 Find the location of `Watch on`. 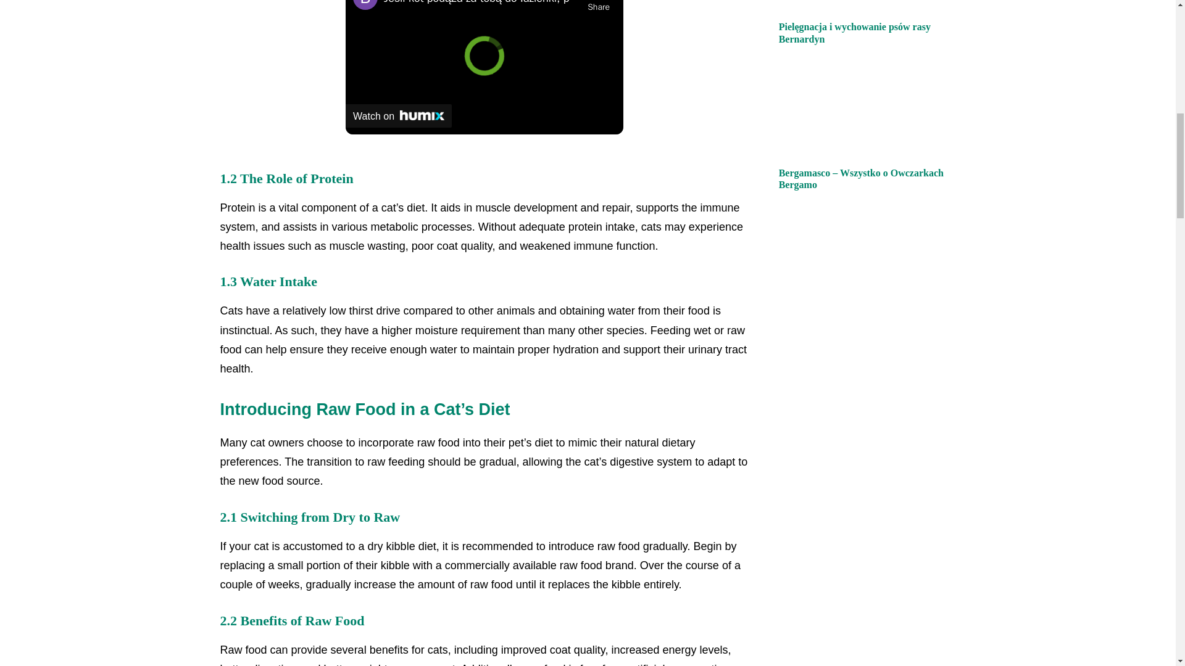

Watch on is located at coordinates (399, 116).